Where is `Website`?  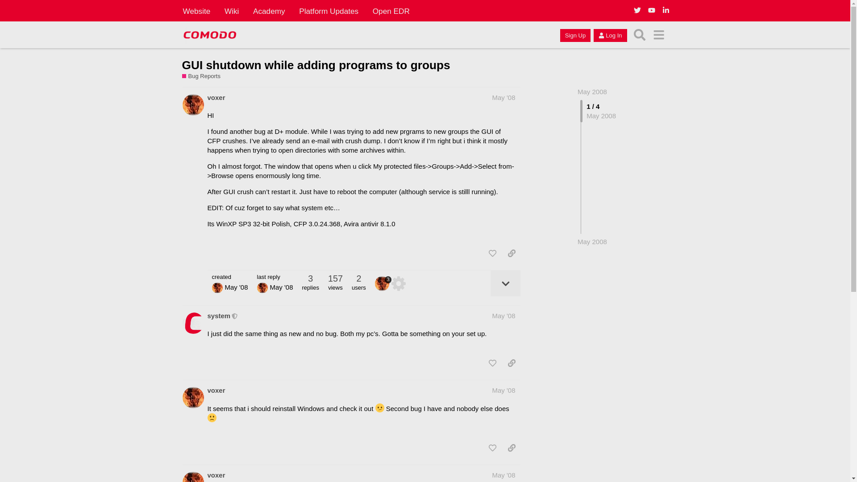 Website is located at coordinates (196, 11).